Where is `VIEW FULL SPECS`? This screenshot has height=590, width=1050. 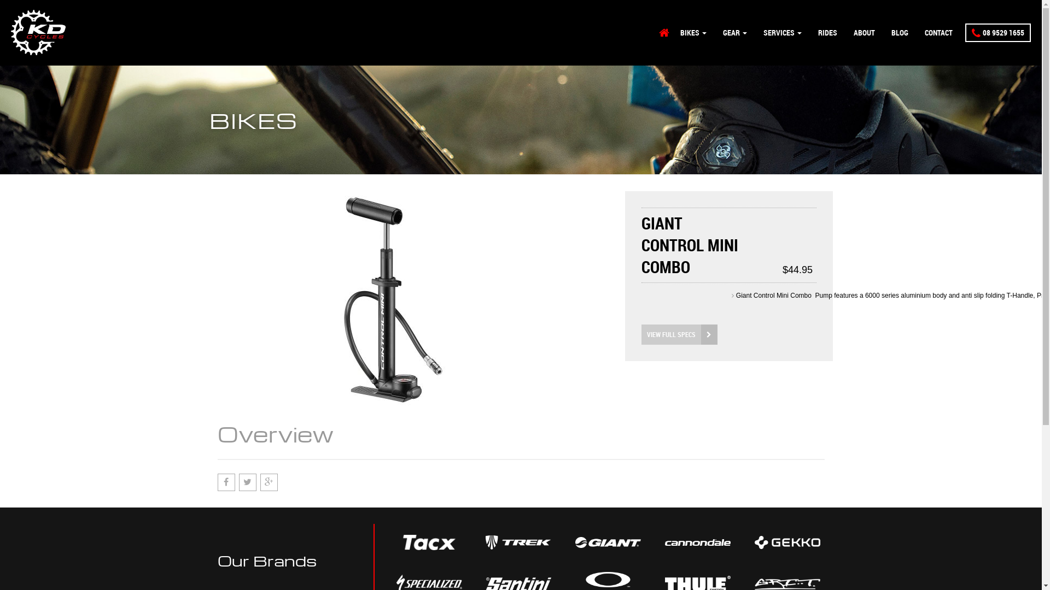 VIEW FULL SPECS is located at coordinates (679, 334).